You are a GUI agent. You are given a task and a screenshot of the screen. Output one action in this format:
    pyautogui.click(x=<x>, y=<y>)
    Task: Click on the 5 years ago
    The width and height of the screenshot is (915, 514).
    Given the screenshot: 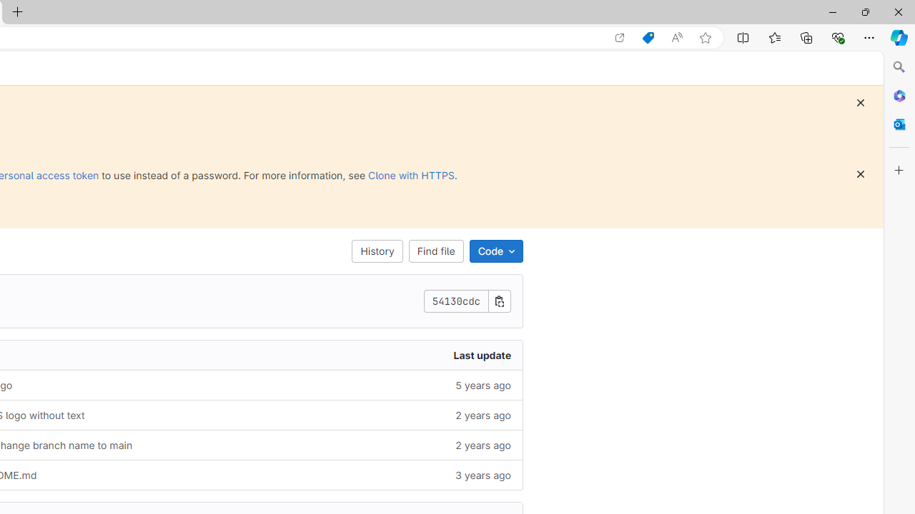 What is the action you would take?
    pyautogui.click(x=373, y=384)
    